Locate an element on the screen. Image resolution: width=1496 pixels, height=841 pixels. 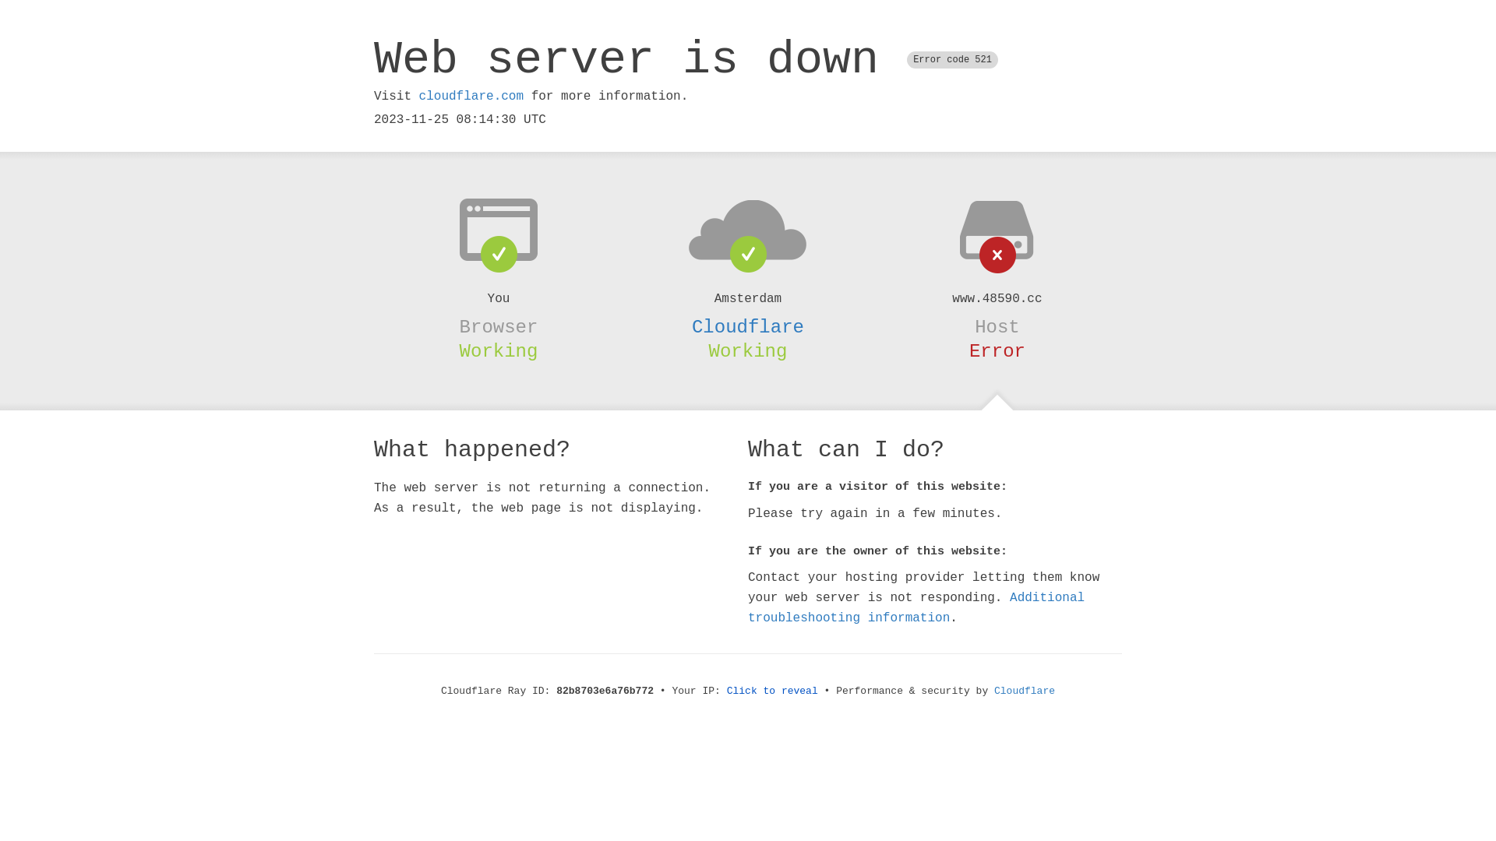
cloudflare.com is located at coordinates (471, 97).